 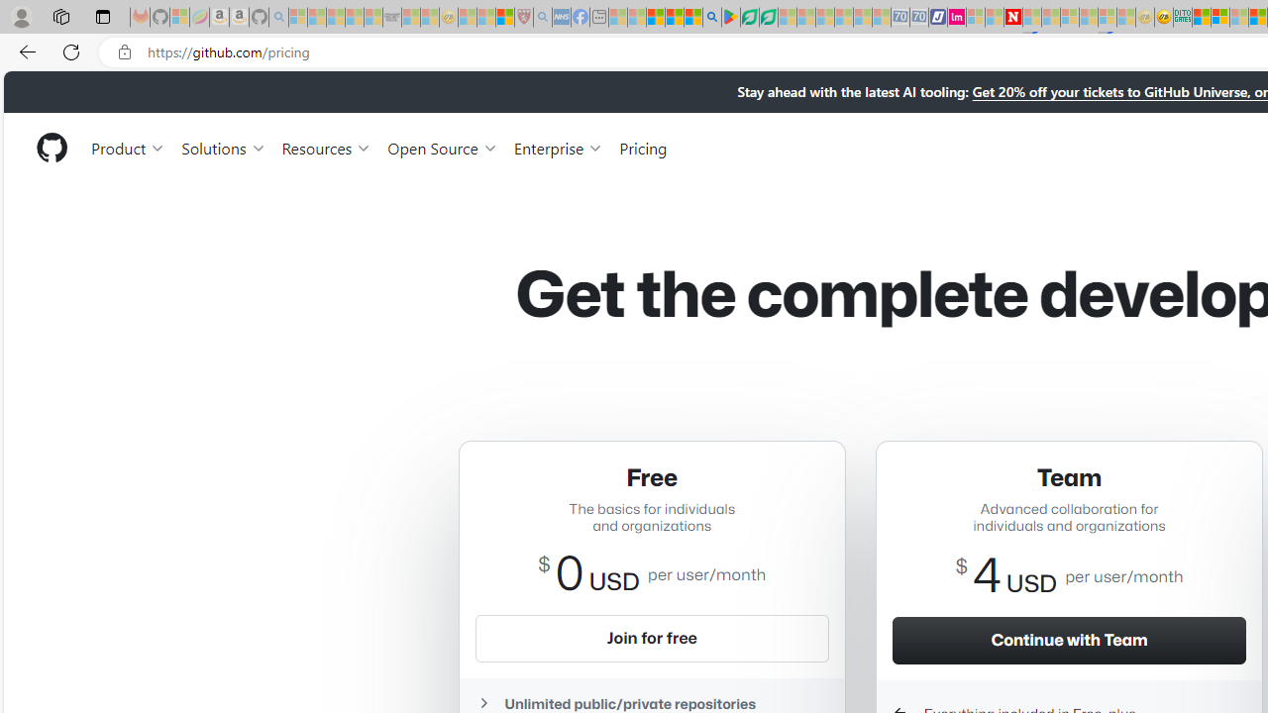 What do you see at coordinates (749, 18) in the screenshot?
I see `Terms of Use Agreement` at bounding box center [749, 18].